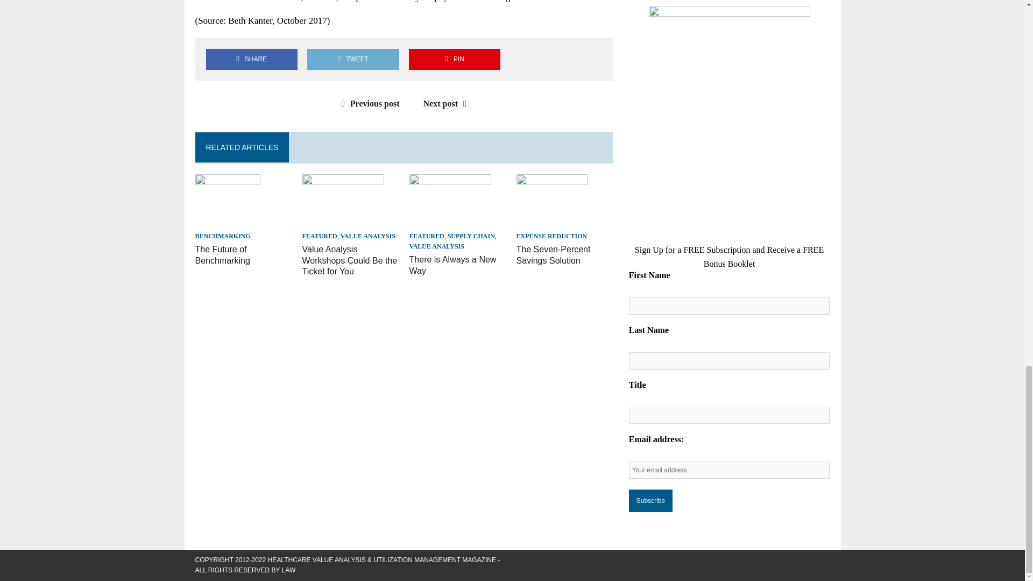 The height and width of the screenshot is (581, 1033). I want to click on Value Analysis Workshops Could Be the Ticket for You, so click(343, 221).